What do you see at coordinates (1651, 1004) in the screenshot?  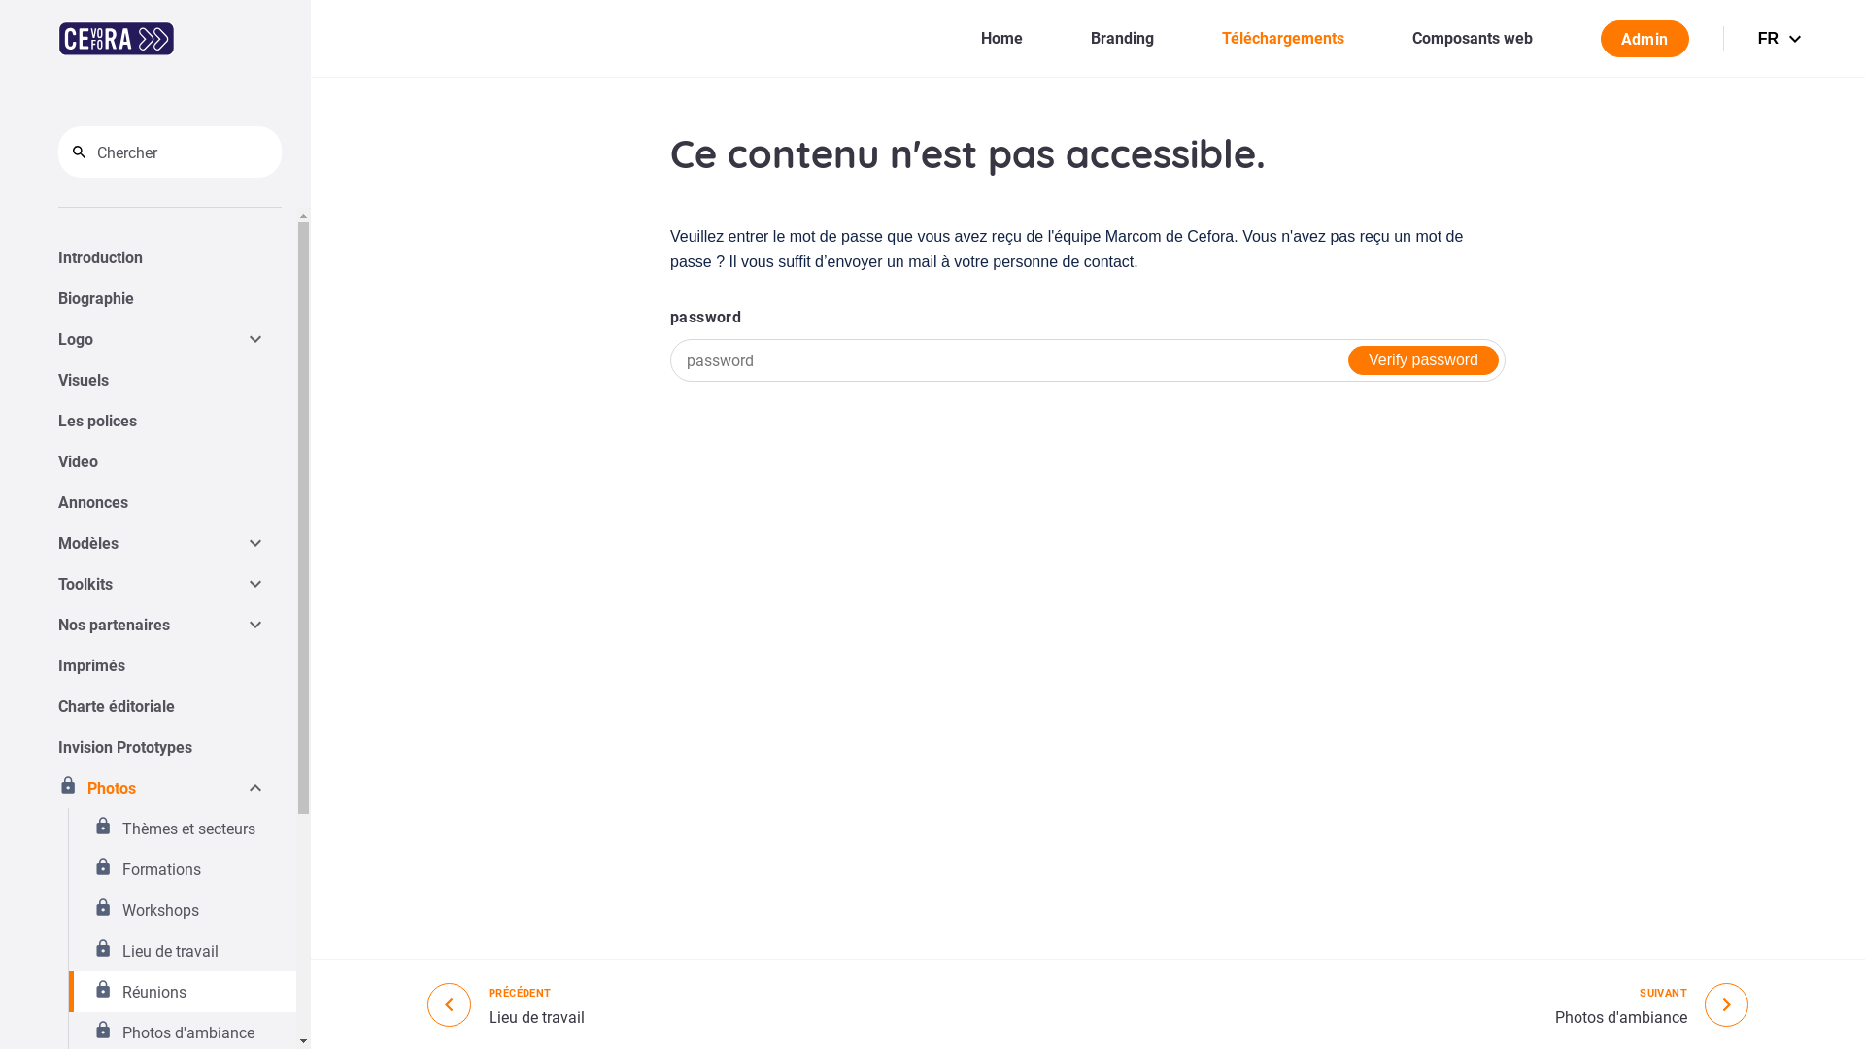 I see `SUIVANT
Photos d'ambiance` at bounding box center [1651, 1004].